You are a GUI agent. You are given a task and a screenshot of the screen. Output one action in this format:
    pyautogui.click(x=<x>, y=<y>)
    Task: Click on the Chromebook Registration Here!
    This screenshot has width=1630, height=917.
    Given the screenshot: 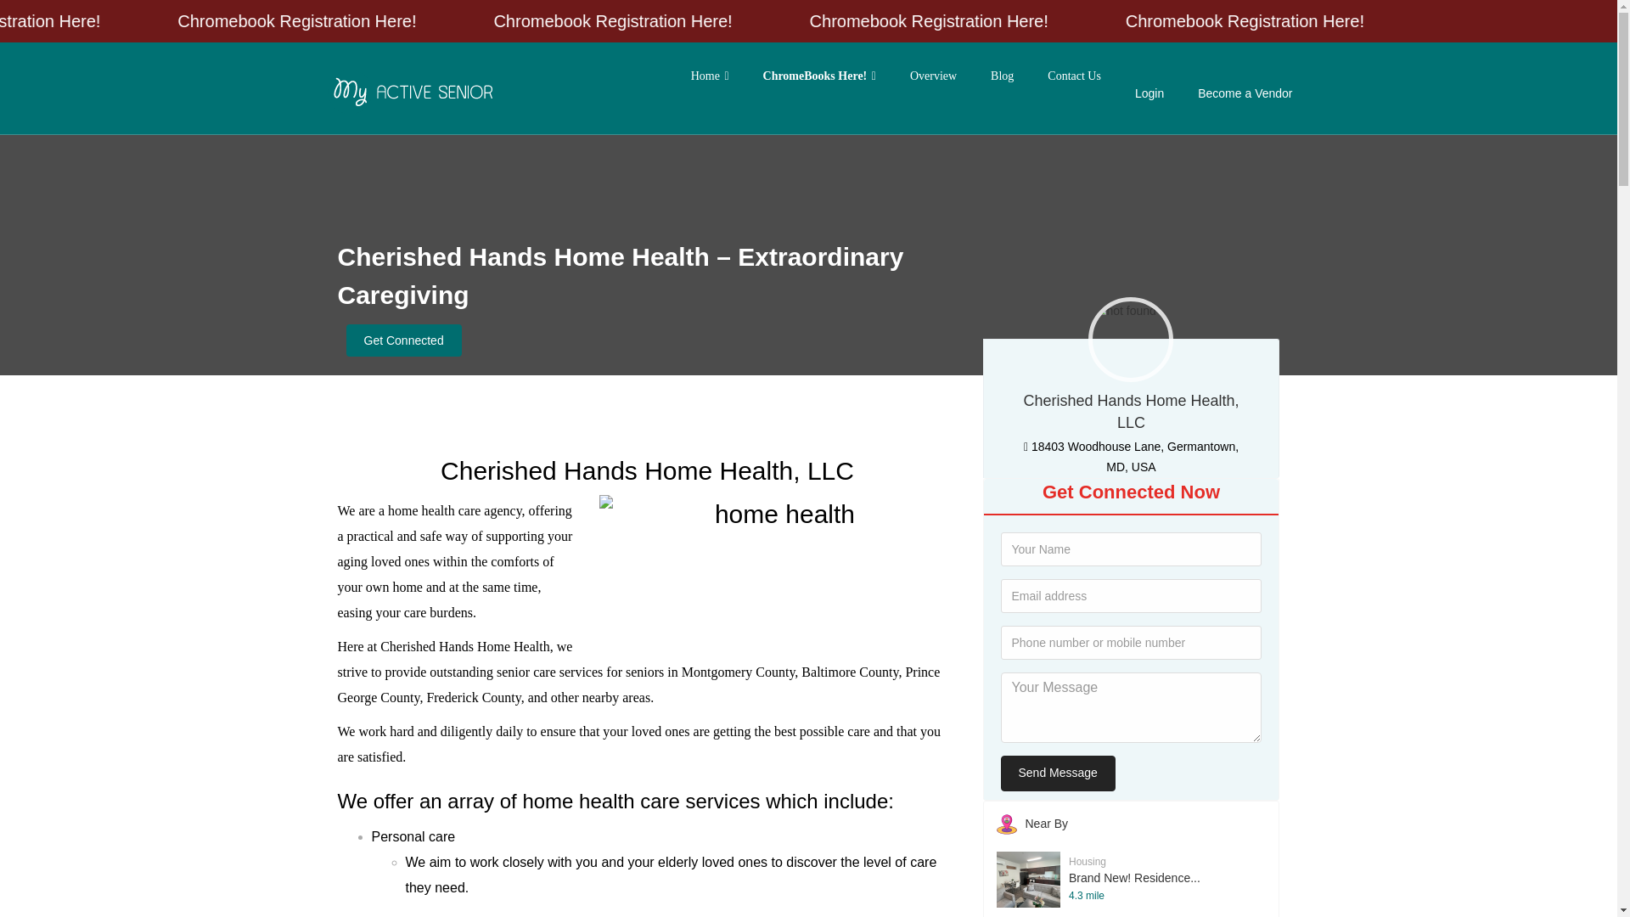 What is the action you would take?
    pyautogui.click(x=115, y=20)
    